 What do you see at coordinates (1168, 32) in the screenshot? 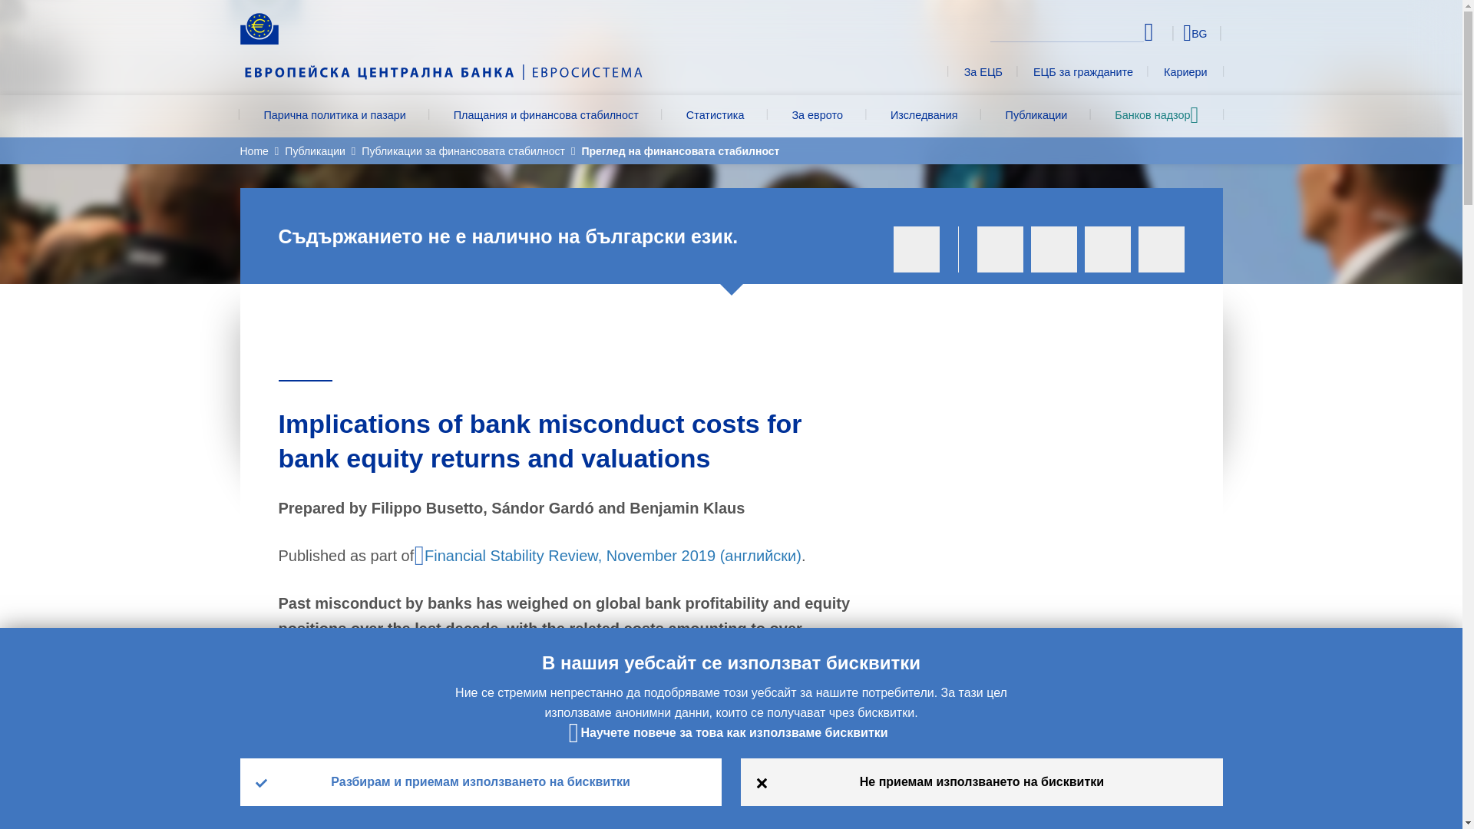
I see `Select language` at bounding box center [1168, 32].